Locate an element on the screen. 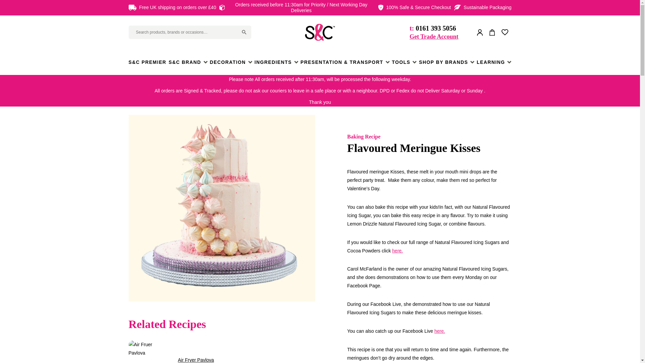 This screenshot has width=645, height=363. DECORATION is located at coordinates (231, 62).